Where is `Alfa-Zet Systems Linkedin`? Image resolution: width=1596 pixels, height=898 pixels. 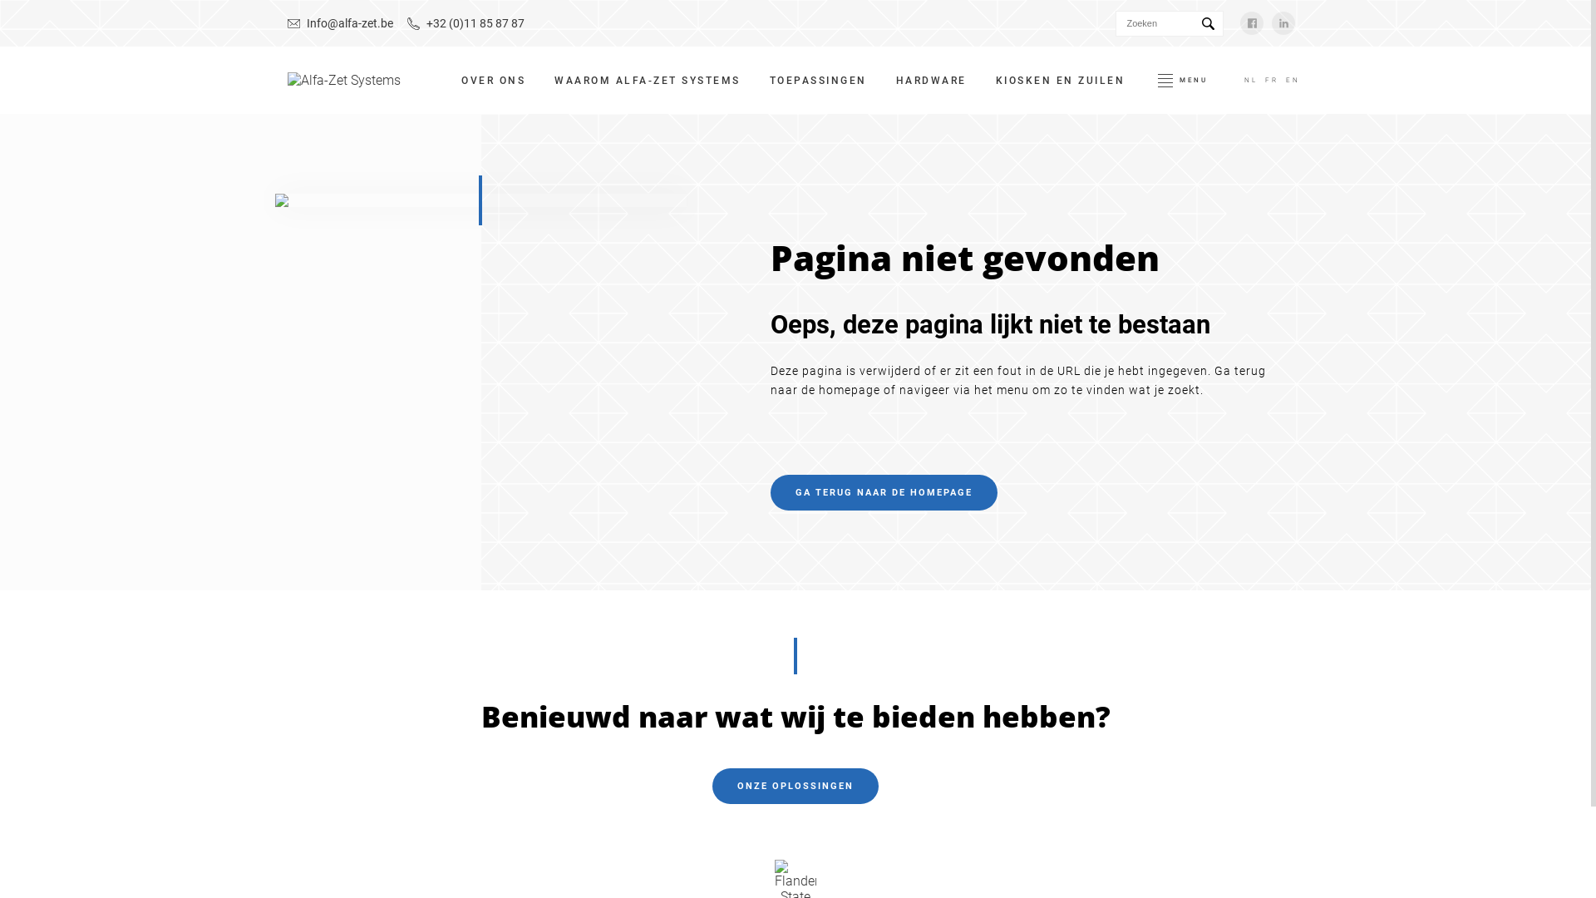
Alfa-Zet Systems Linkedin is located at coordinates (1283, 23).